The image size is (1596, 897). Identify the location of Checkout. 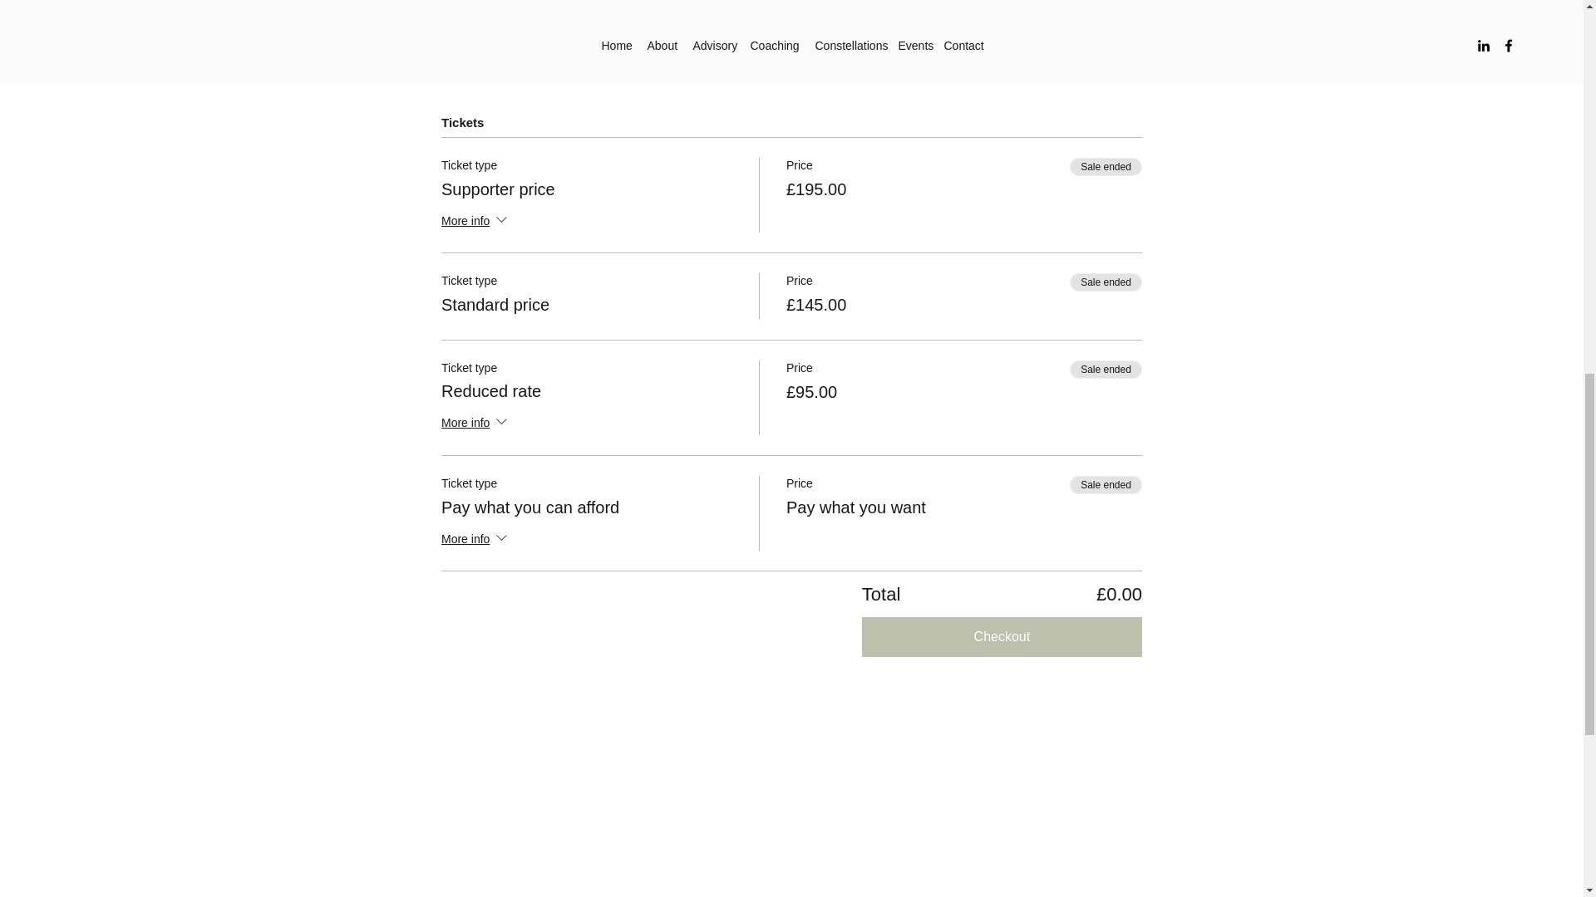
(1002, 636).